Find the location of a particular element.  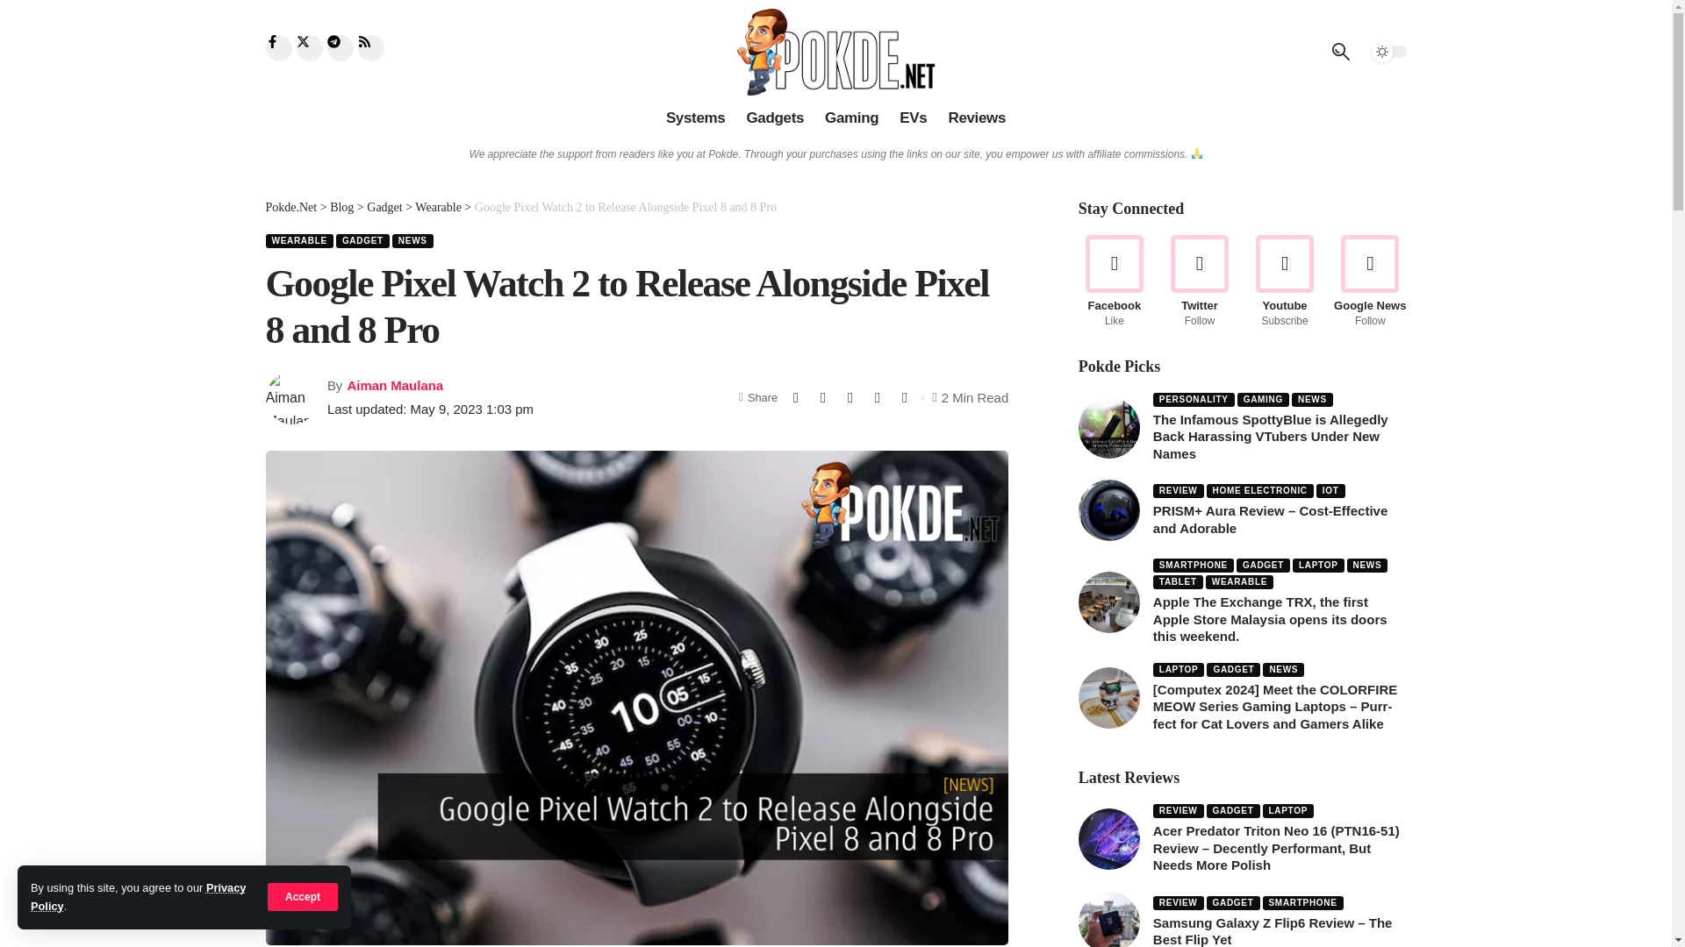

Systems is located at coordinates (695, 117).